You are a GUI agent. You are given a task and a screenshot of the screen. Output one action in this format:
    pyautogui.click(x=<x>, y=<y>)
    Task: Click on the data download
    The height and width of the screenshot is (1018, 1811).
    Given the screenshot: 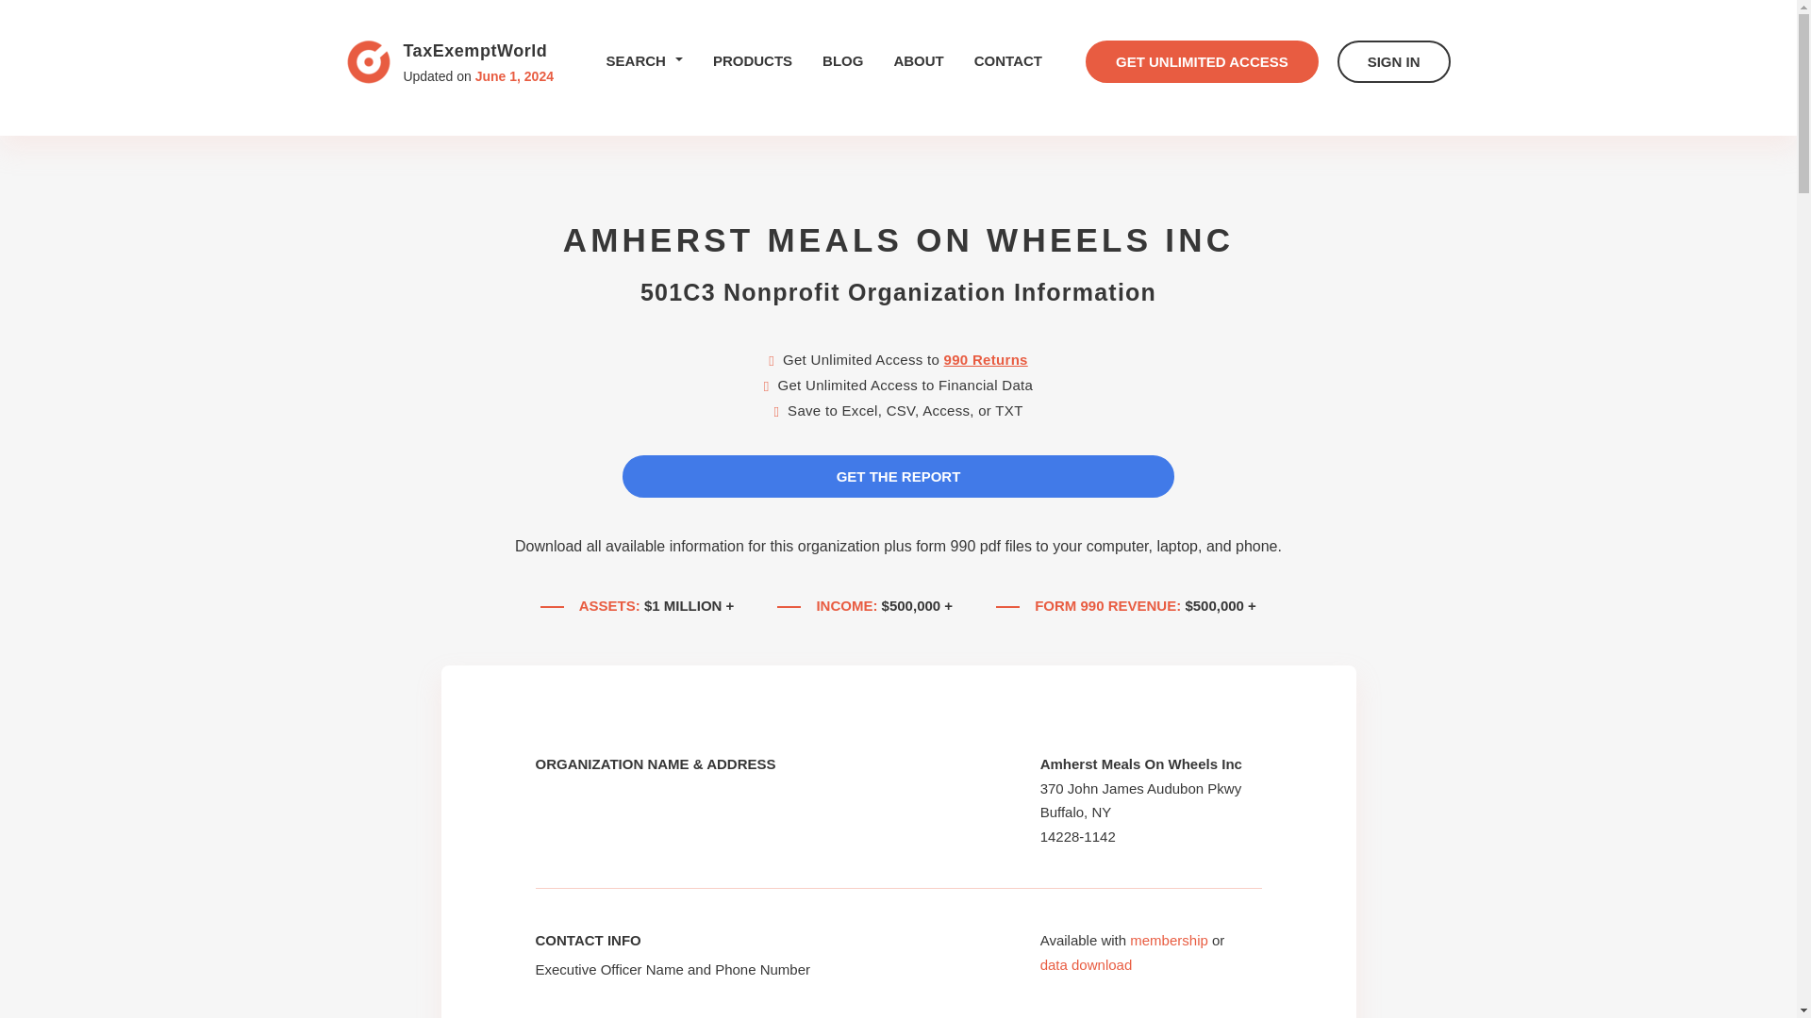 What is the action you would take?
    pyautogui.click(x=986, y=358)
    